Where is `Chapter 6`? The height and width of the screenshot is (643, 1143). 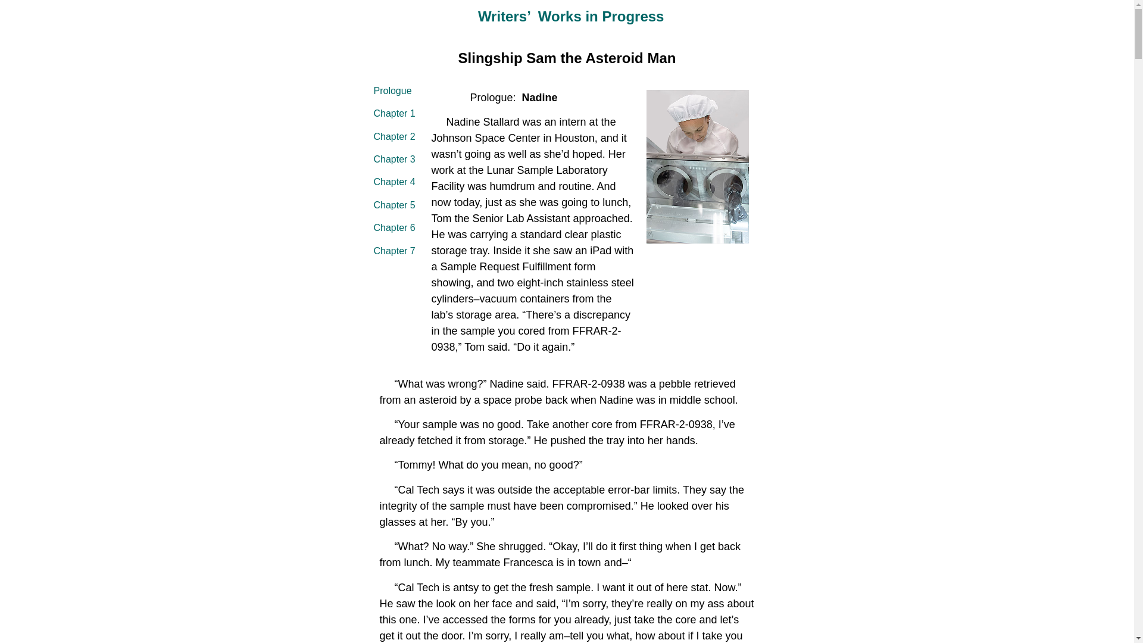 Chapter 6 is located at coordinates (394, 227).